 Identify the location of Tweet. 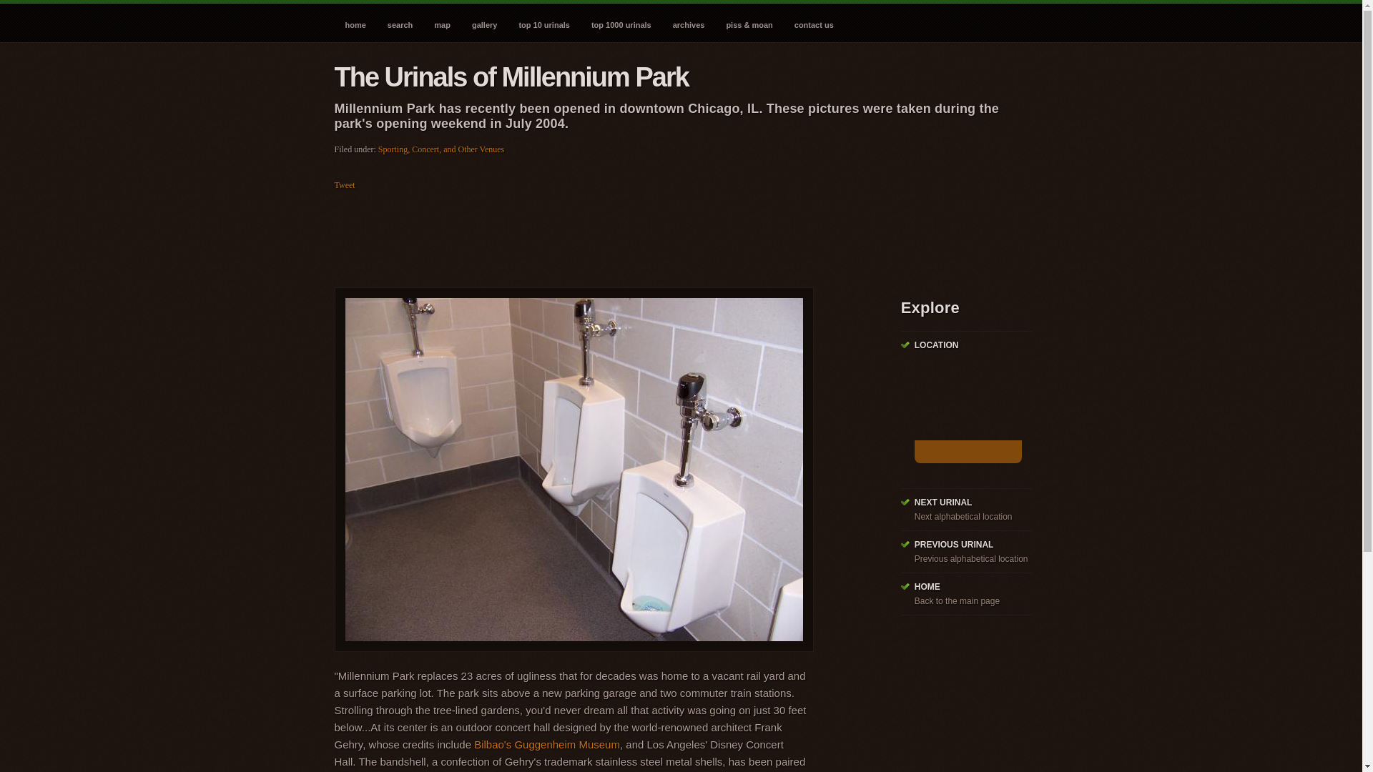
(345, 184).